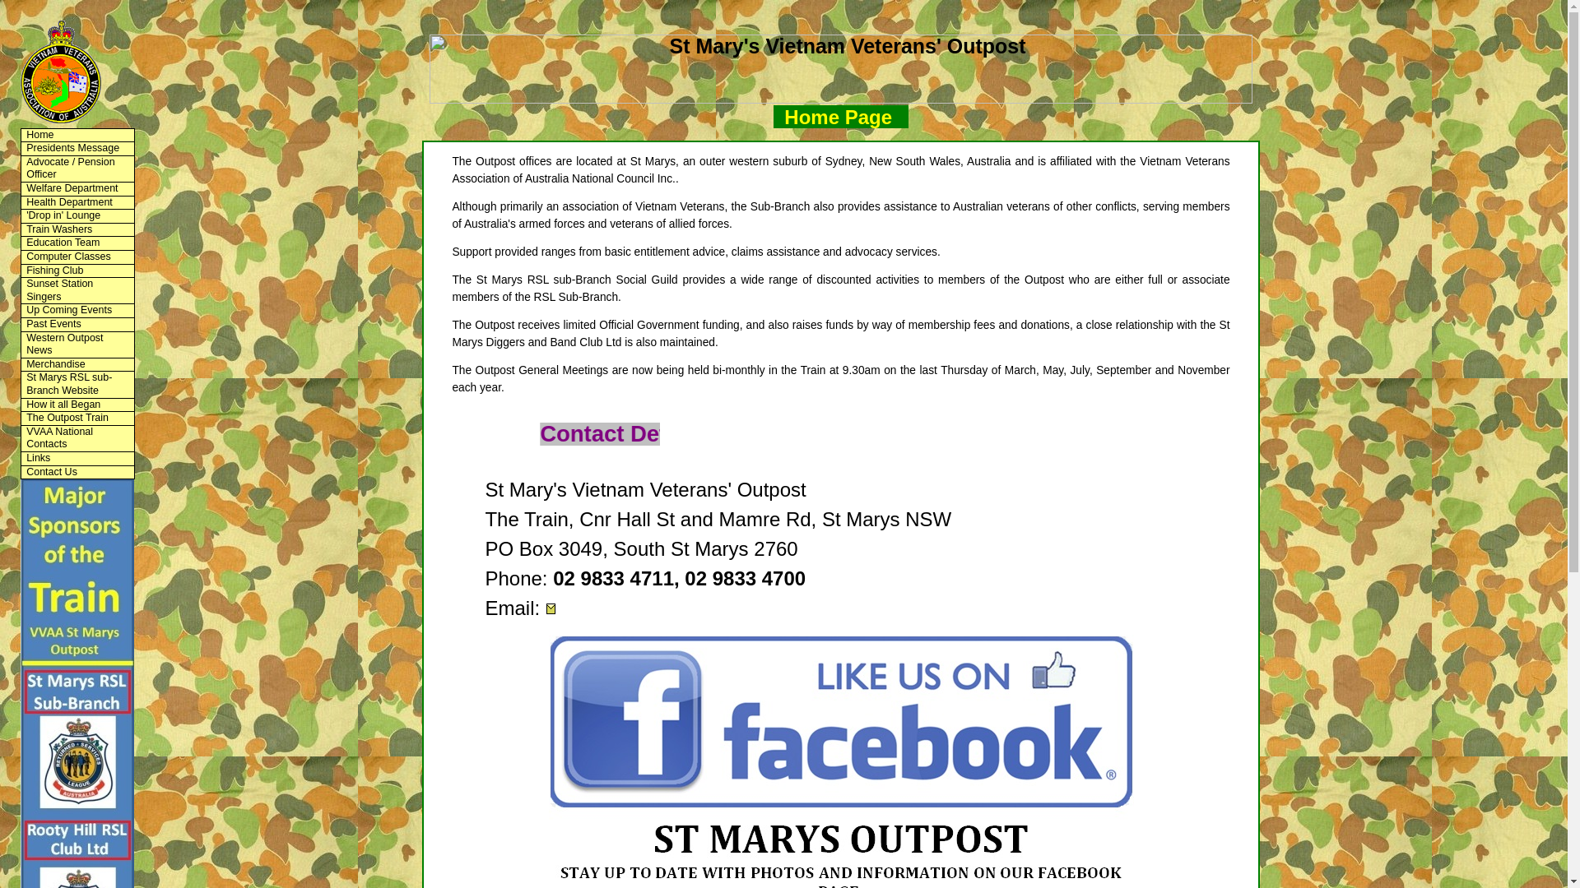 This screenshot has height=888, width=1580. I want to click on How it all Began, so click(77, 405).